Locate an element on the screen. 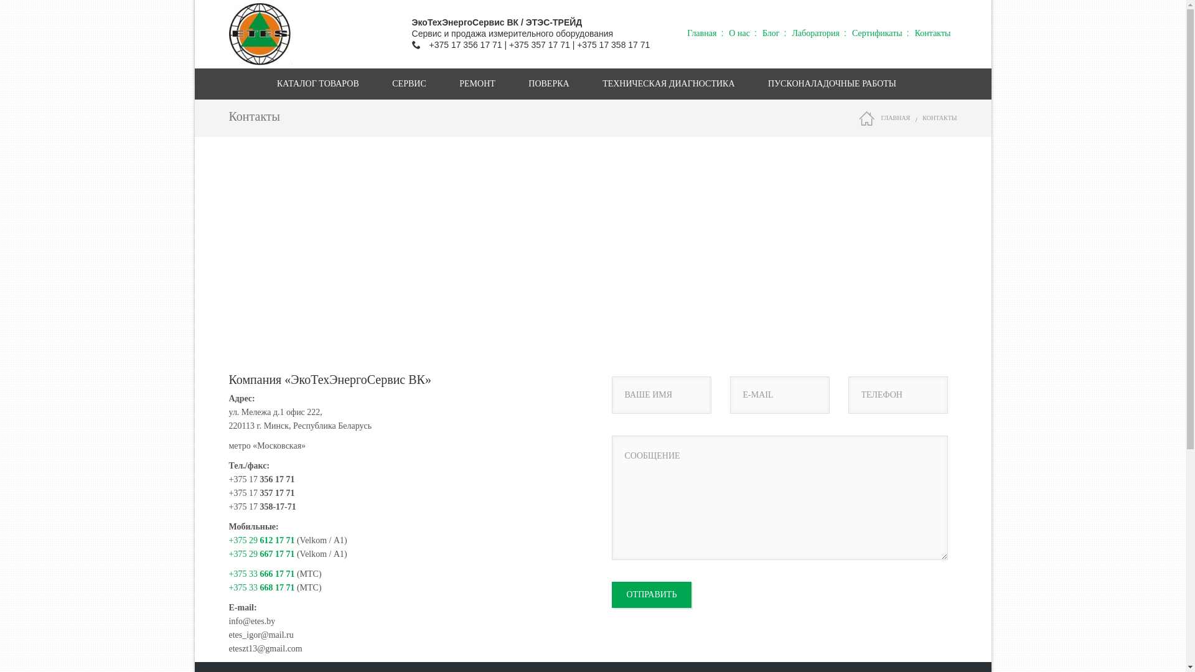 The image size is (1195, 672). +375 29 667 17 71 is located at coordinates (262, 554).